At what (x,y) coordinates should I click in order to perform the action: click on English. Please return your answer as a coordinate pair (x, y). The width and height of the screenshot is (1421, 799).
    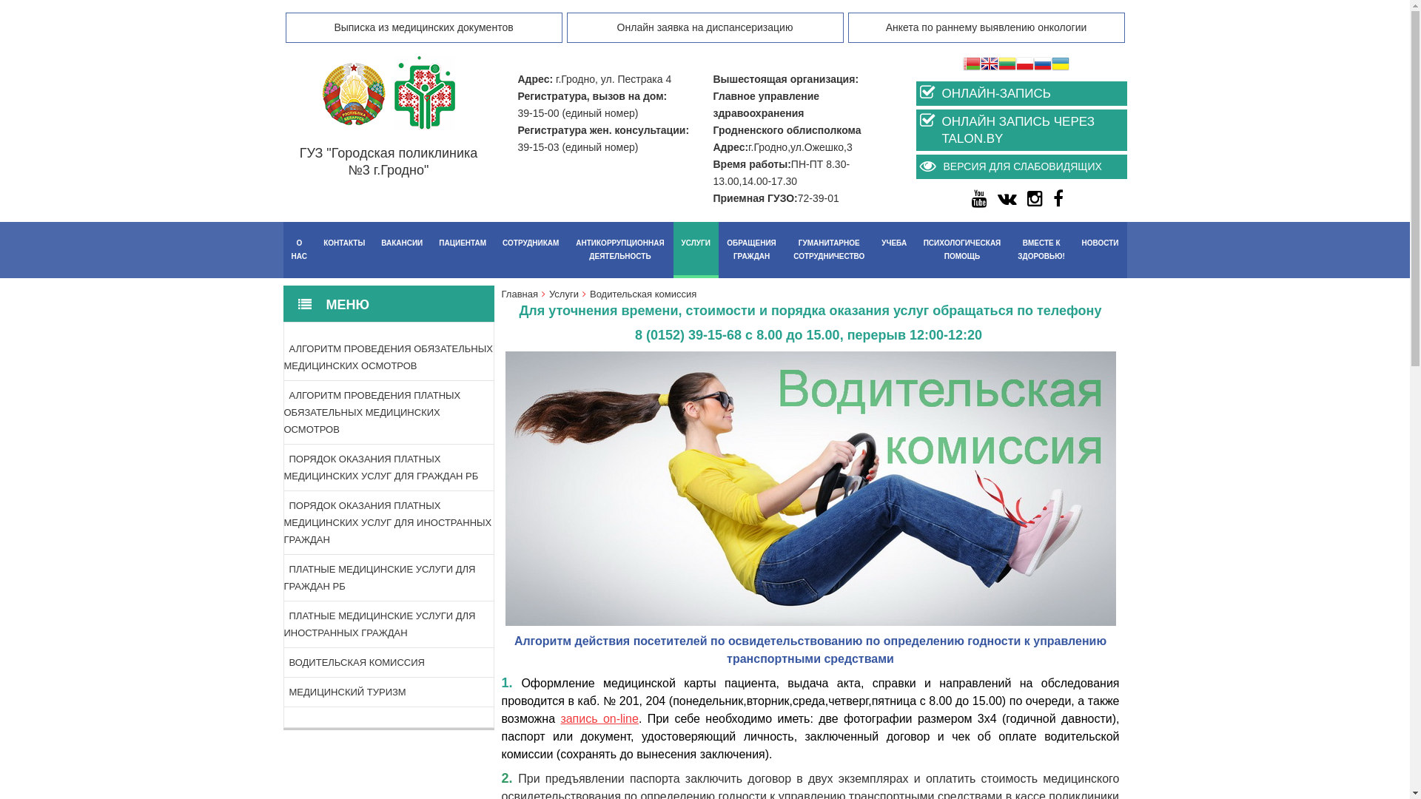
    Looking at the image, I should click on (989, 65).